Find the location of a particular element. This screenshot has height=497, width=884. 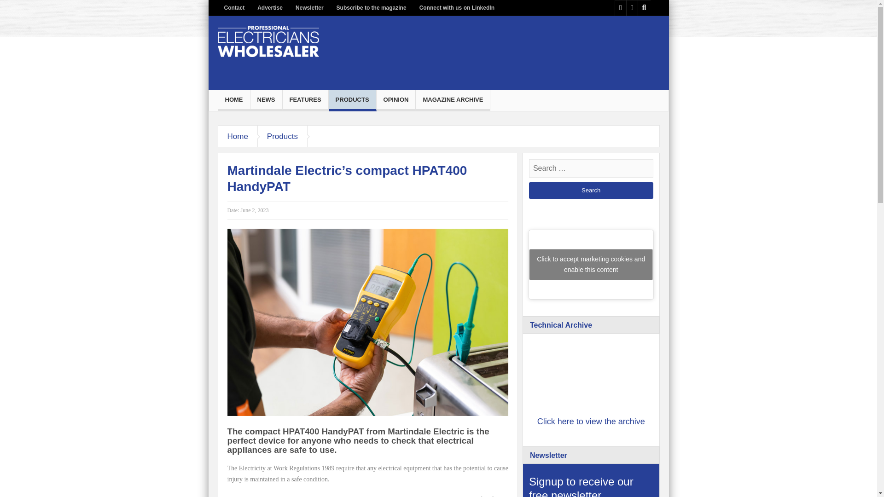

Home is located at coordinates (238, 136).